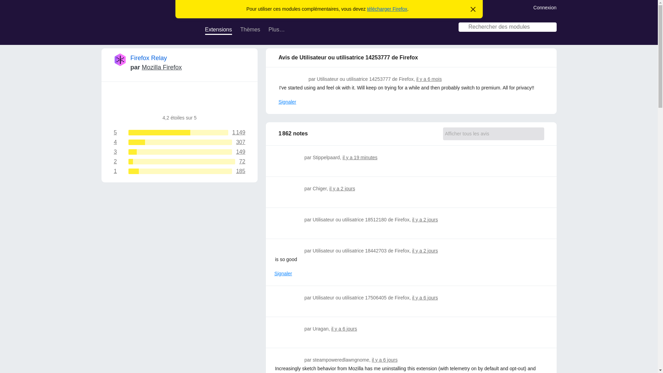 The height and width of the screenshot is (373, 663). I want to click on il y a 2 jours, so click(149, 27).